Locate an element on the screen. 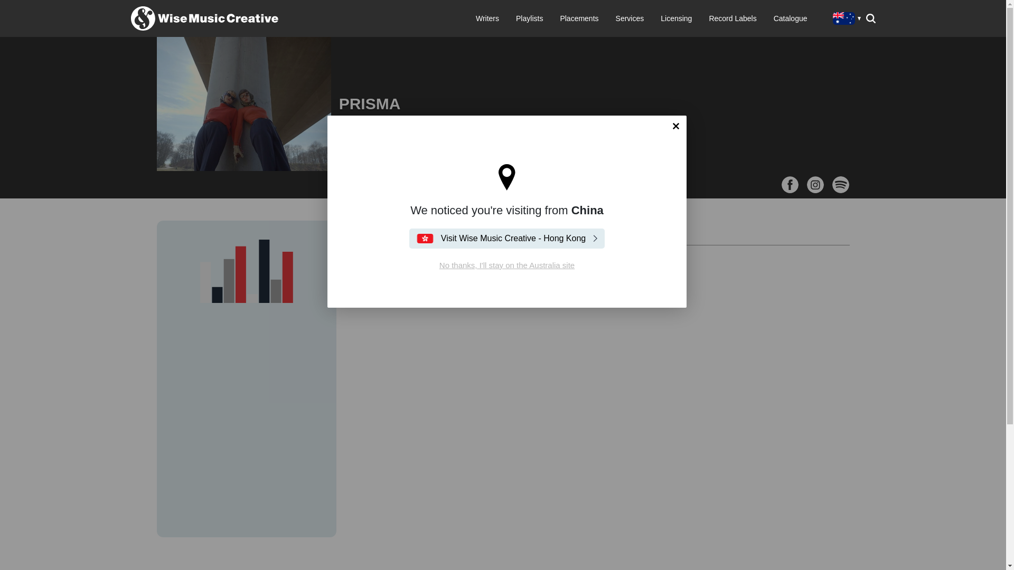 The width and height of the screenshot is (1014, 570). No thanks, I'll stay on the Australia site is located at coordinates (676, 126).